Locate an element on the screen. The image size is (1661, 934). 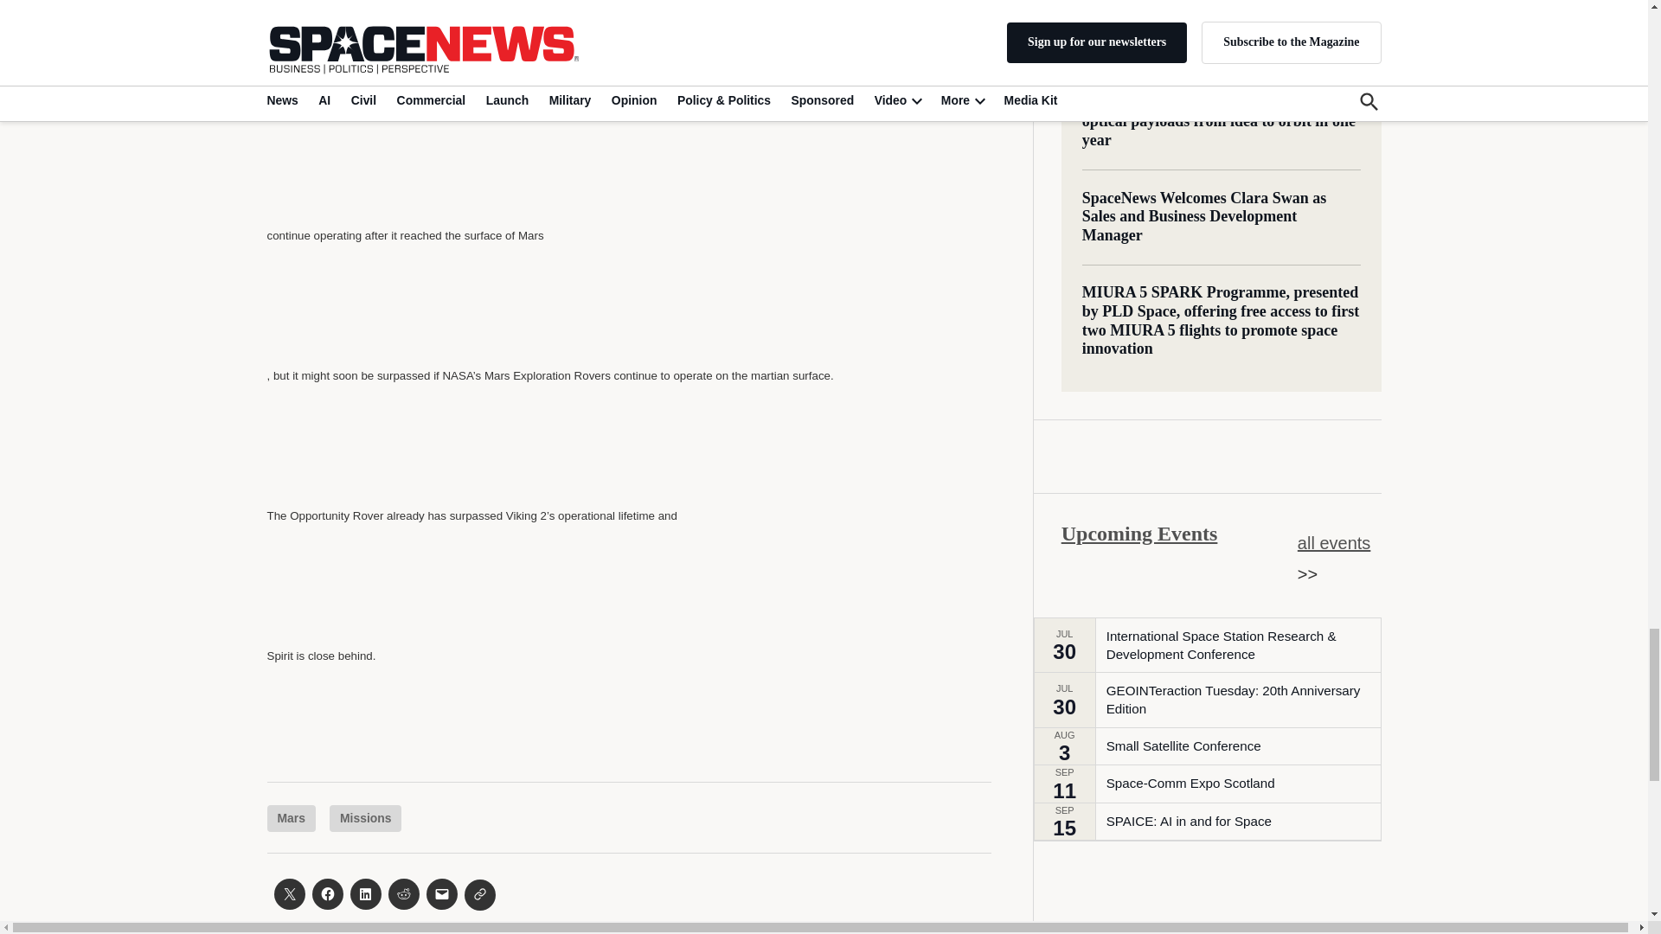
Click to share on LinkedIn is located at coordinates (364, 894).